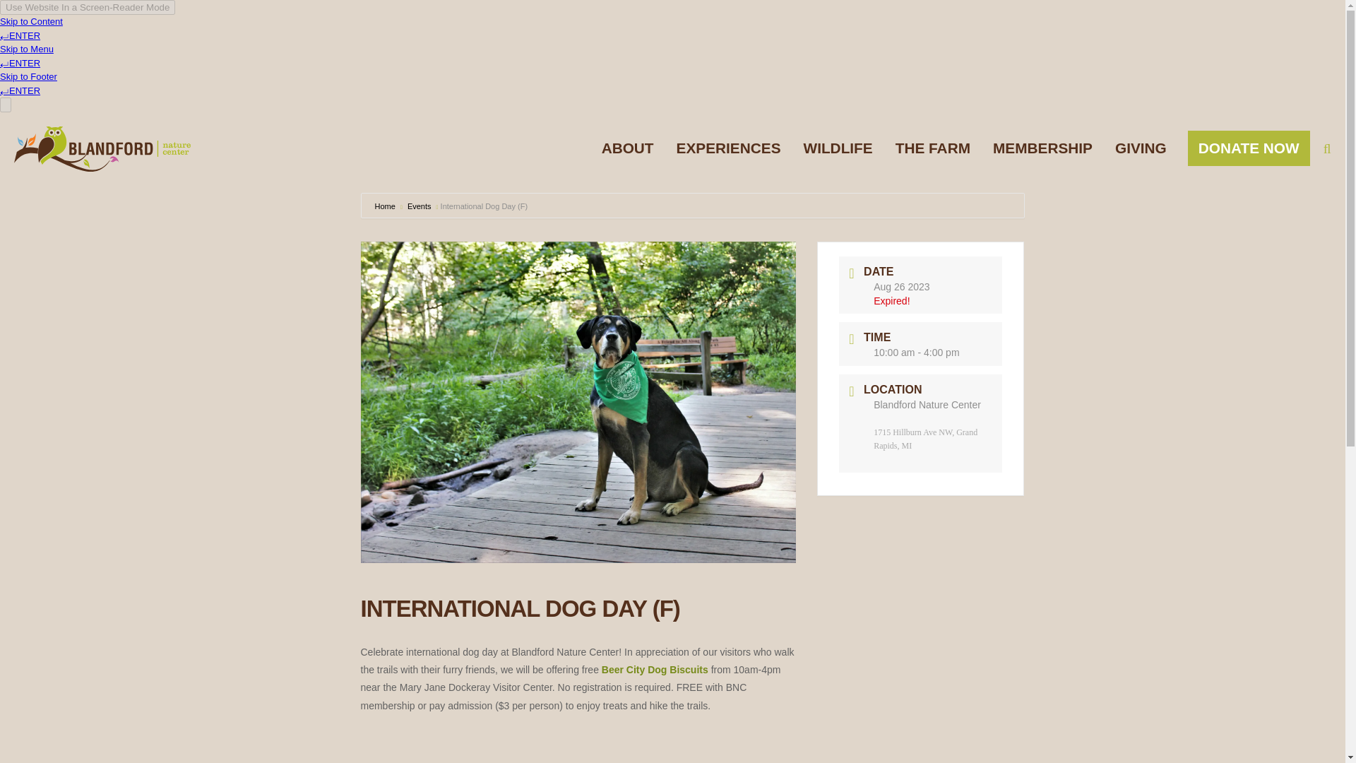 Image resolution: width=1356 pixels, height=763 pixels. I want to click on EXPERIENCES, so click(729, 147).